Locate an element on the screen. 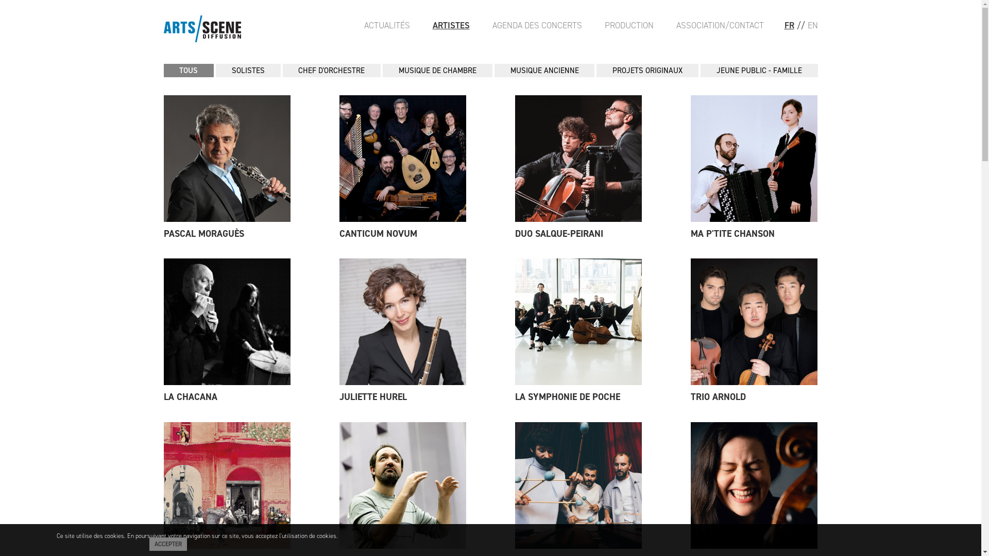 Image resolution: width=989 pixels, height=556 pixels. MUSIQUE DE CHAMBRE is located at coordinates (438, 71).